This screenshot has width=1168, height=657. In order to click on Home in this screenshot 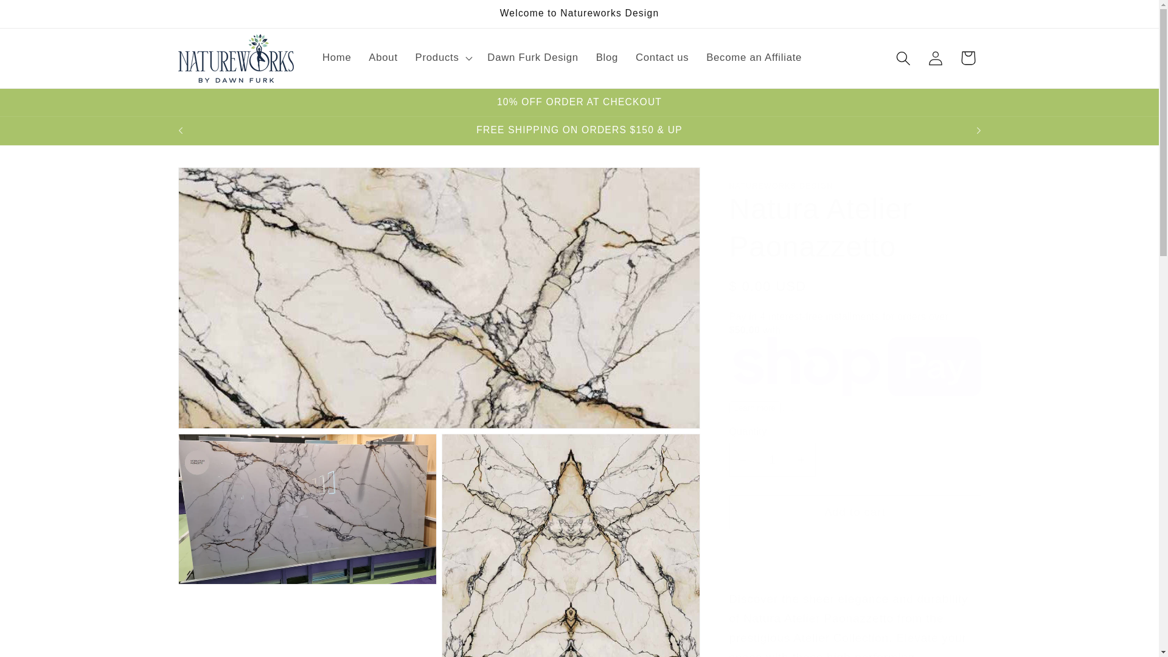, I will do `click(337, 58)`.